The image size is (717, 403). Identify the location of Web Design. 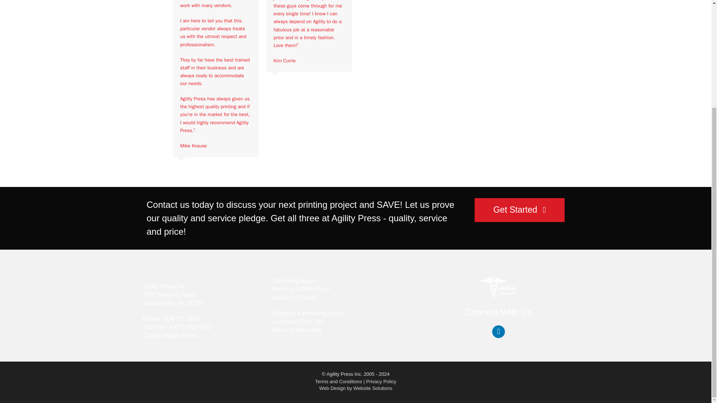
(332, 388).